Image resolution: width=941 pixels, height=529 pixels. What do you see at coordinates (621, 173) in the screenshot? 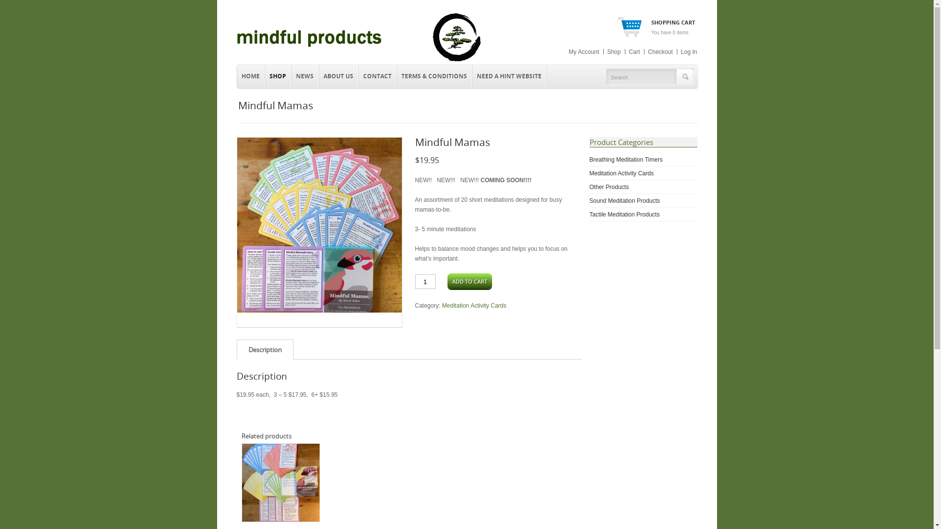
I see `Meditation Activity Cards` at bounding box center [621, 173].